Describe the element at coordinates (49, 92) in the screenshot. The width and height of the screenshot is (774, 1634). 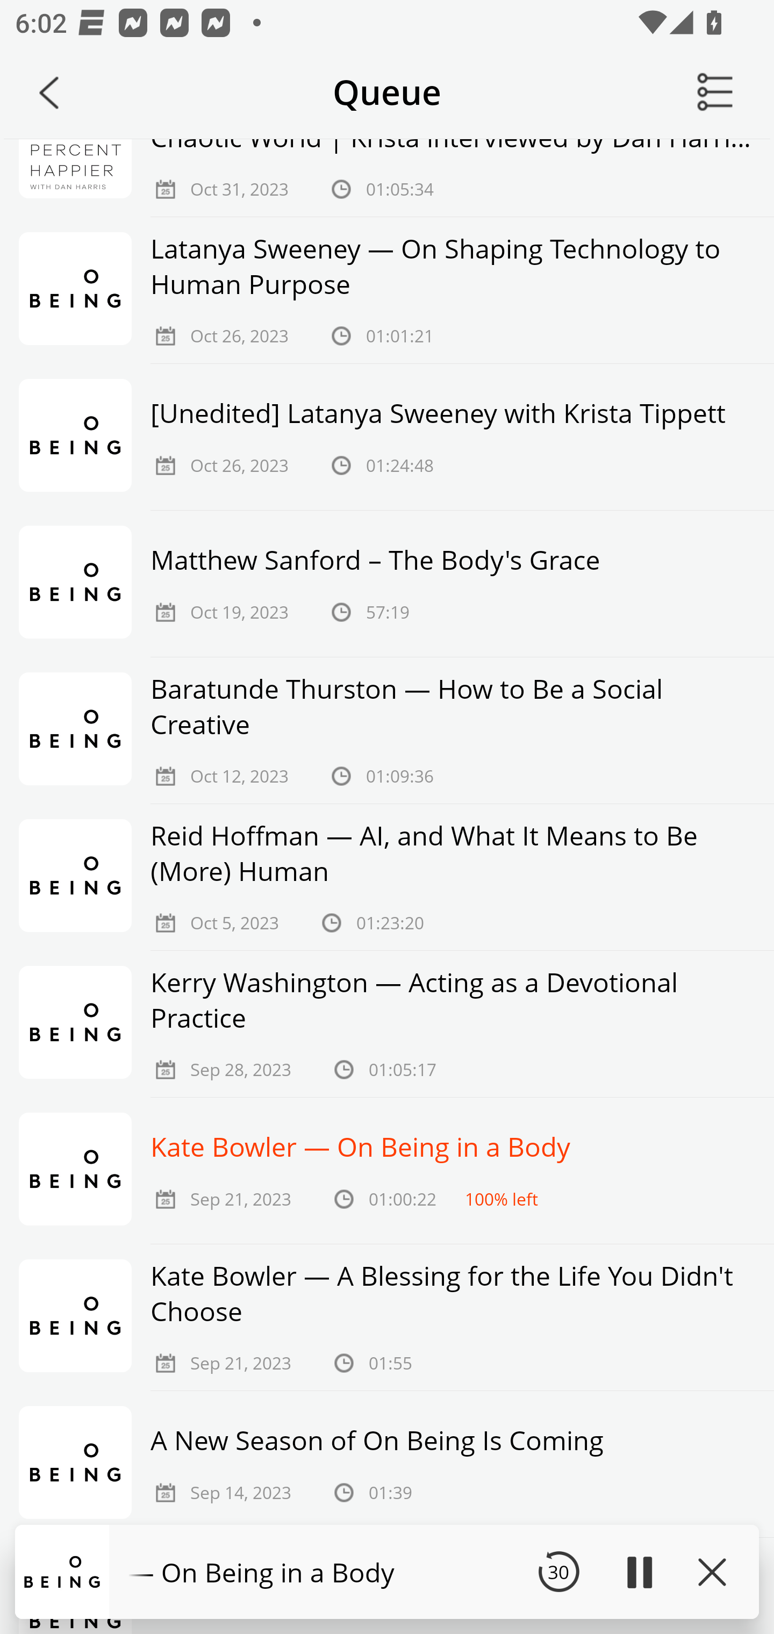
I see `Back` at that location.